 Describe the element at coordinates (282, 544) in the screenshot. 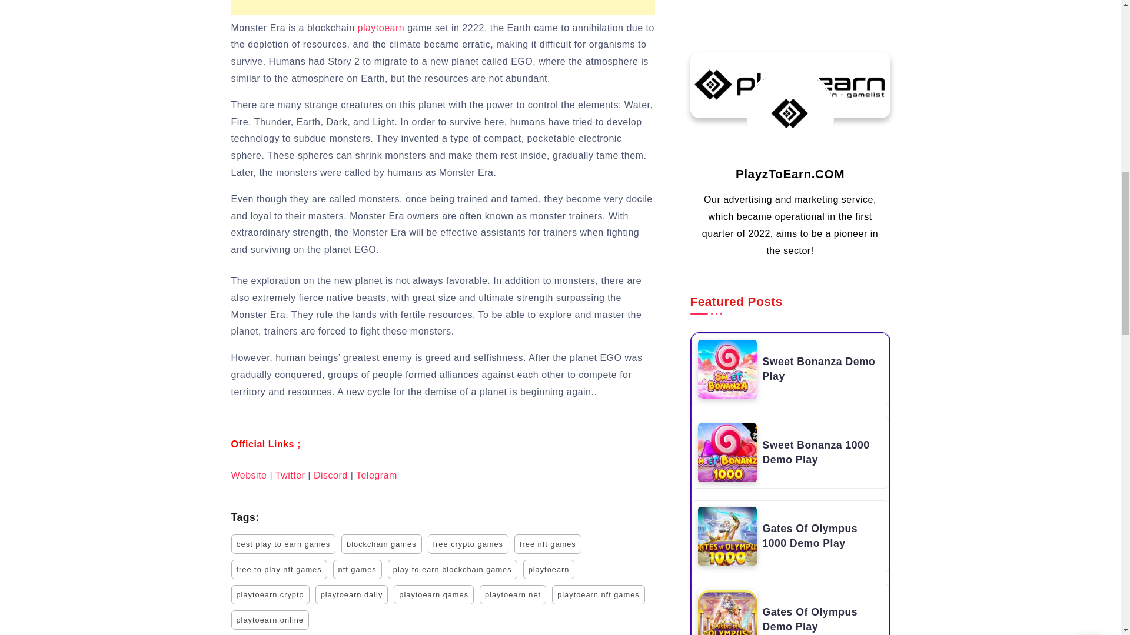

I see `best play to earn games` at that location.